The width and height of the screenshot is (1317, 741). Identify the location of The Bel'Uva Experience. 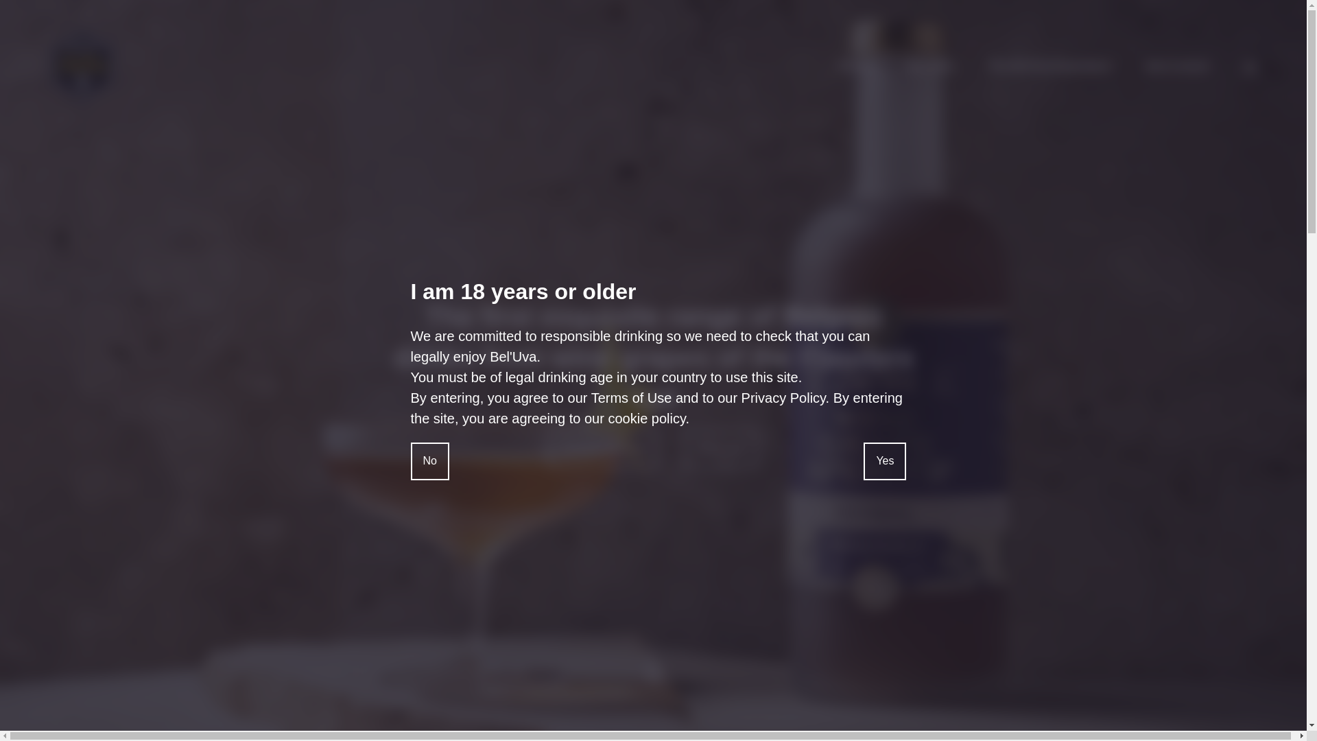
(1051, 66).